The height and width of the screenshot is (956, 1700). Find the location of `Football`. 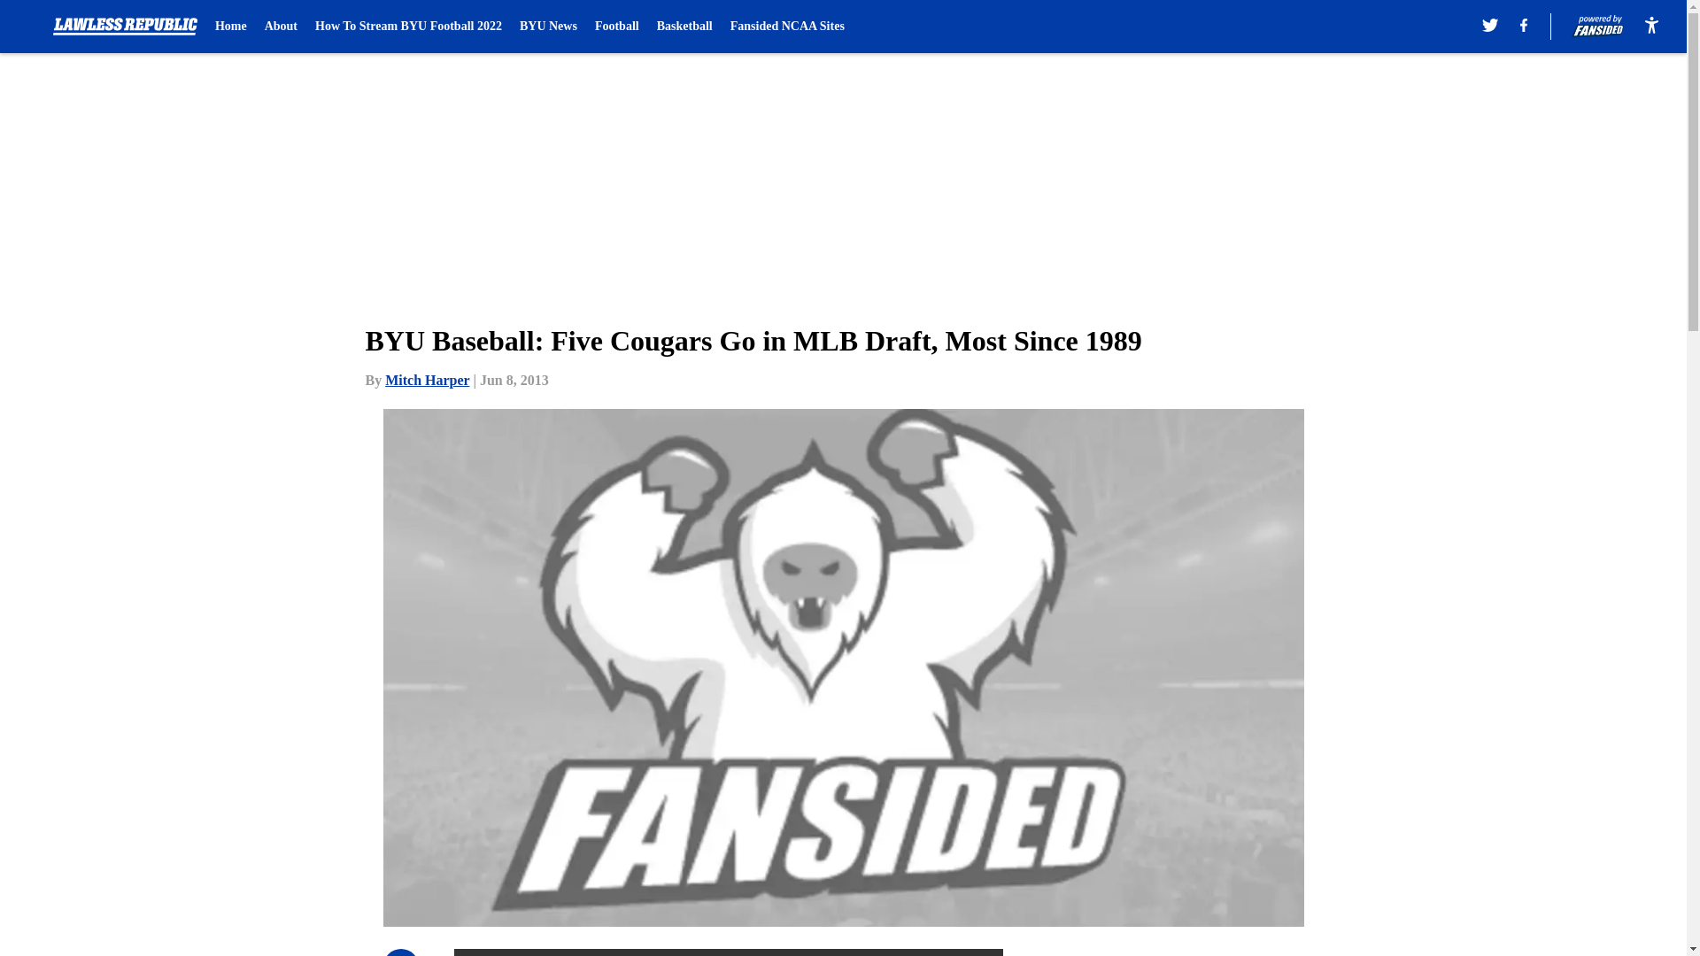

Football is located at coordinates (616, 27).